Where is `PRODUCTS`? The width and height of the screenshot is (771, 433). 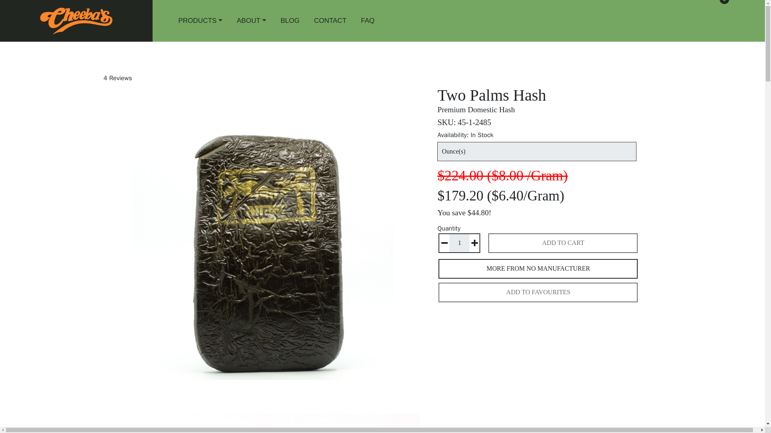
PRODUCTS is located at coordinates (200, 21).